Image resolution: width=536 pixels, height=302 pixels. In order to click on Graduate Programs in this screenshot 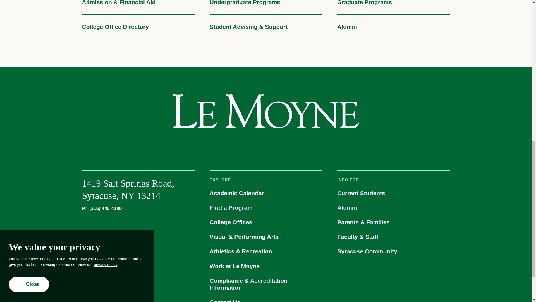, I will do `click(393, 7)`.